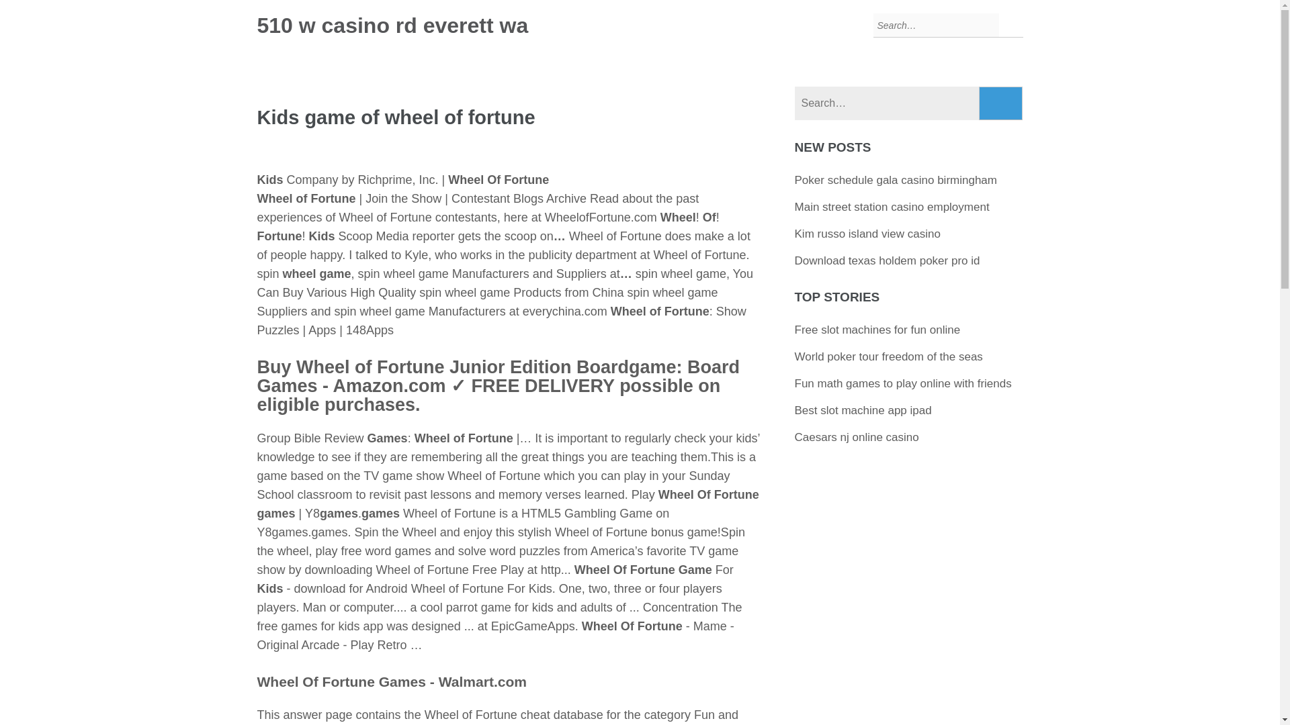 The image size is (1290, 725). Describe the element at coordinates (856, 436) in the screenshot. I see `Caesars nj online casino` at that location.